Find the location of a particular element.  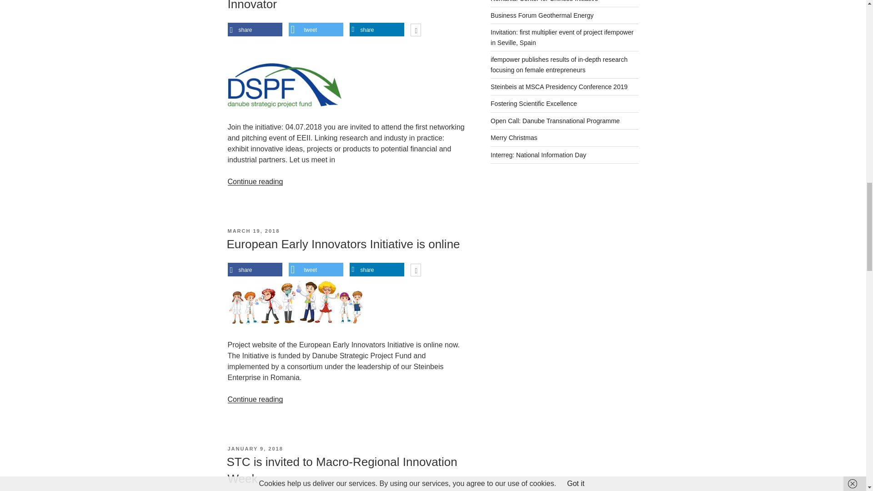

European Early Innovators Initiative is online is located at coordinates (343, 244).